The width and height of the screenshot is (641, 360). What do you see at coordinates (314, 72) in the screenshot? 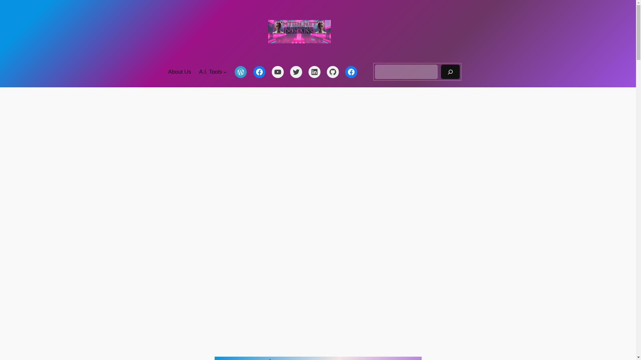
I see `LinkedIn` at bounding box center [314, 72].